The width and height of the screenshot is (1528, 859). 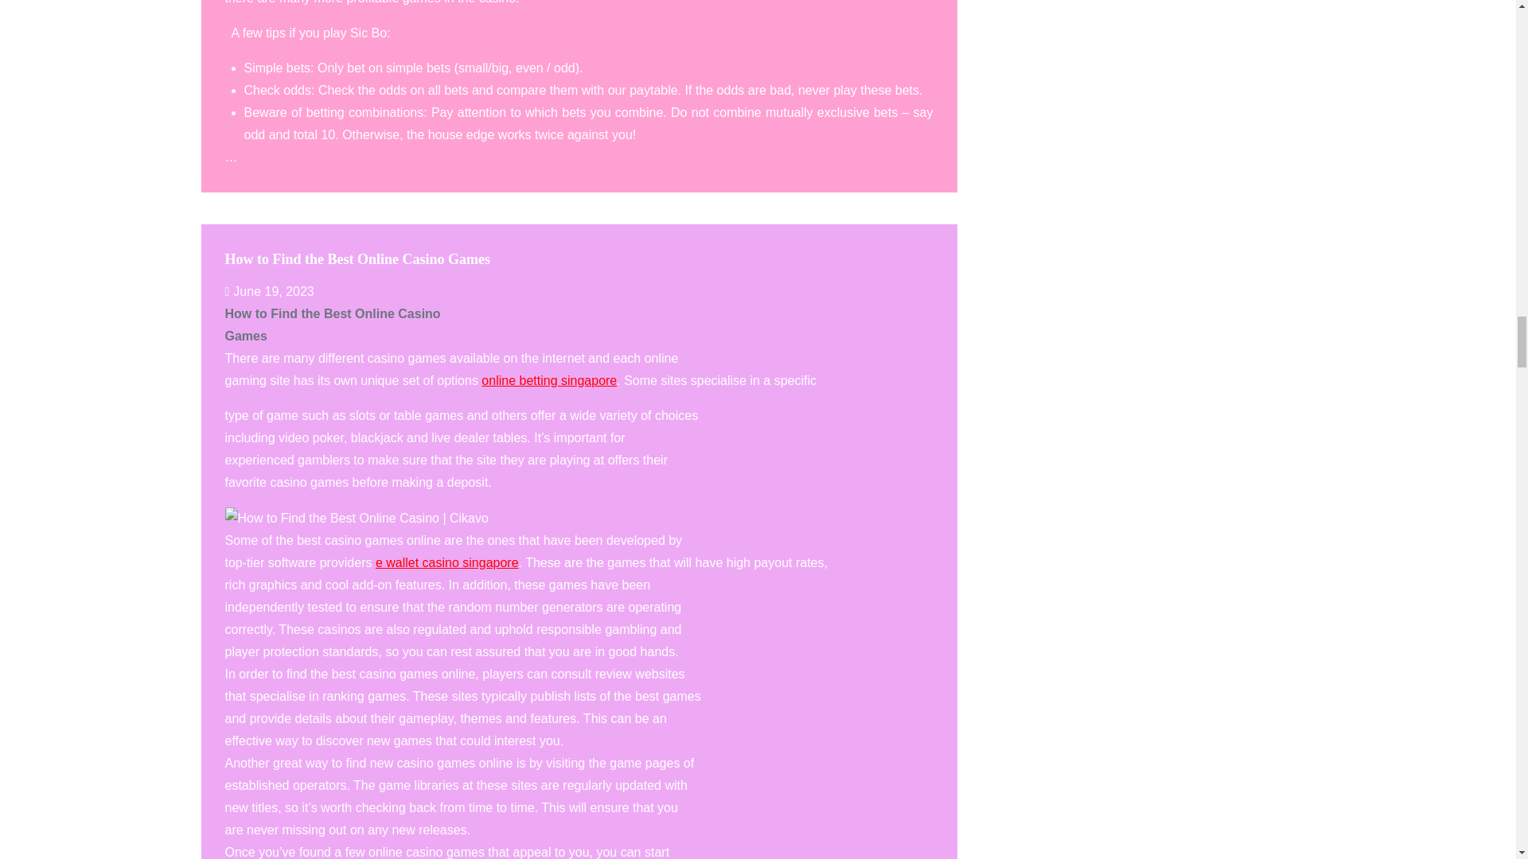 I want to click on e wallet casino singapore, so click(x=447, y=562).